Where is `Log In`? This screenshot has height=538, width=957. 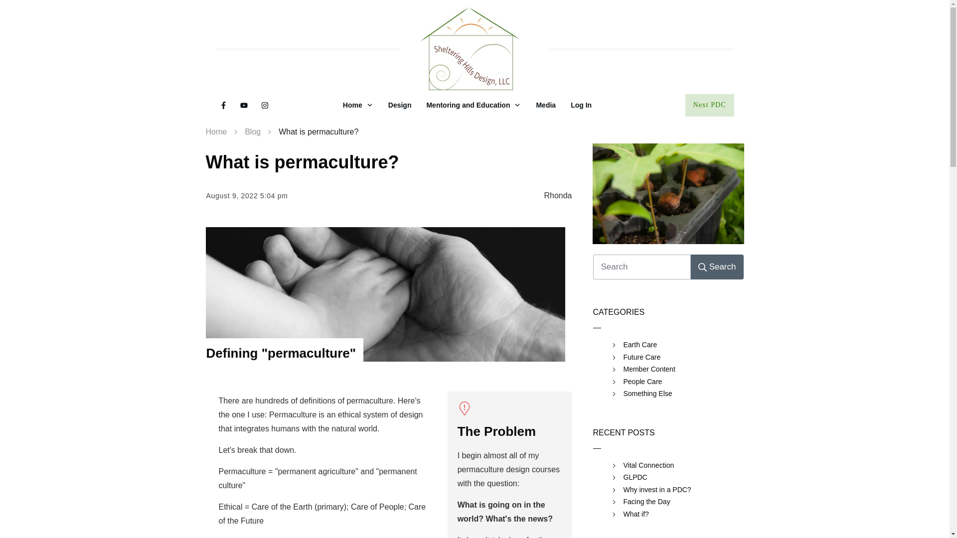
Log In is located at coordinates (581, 105).